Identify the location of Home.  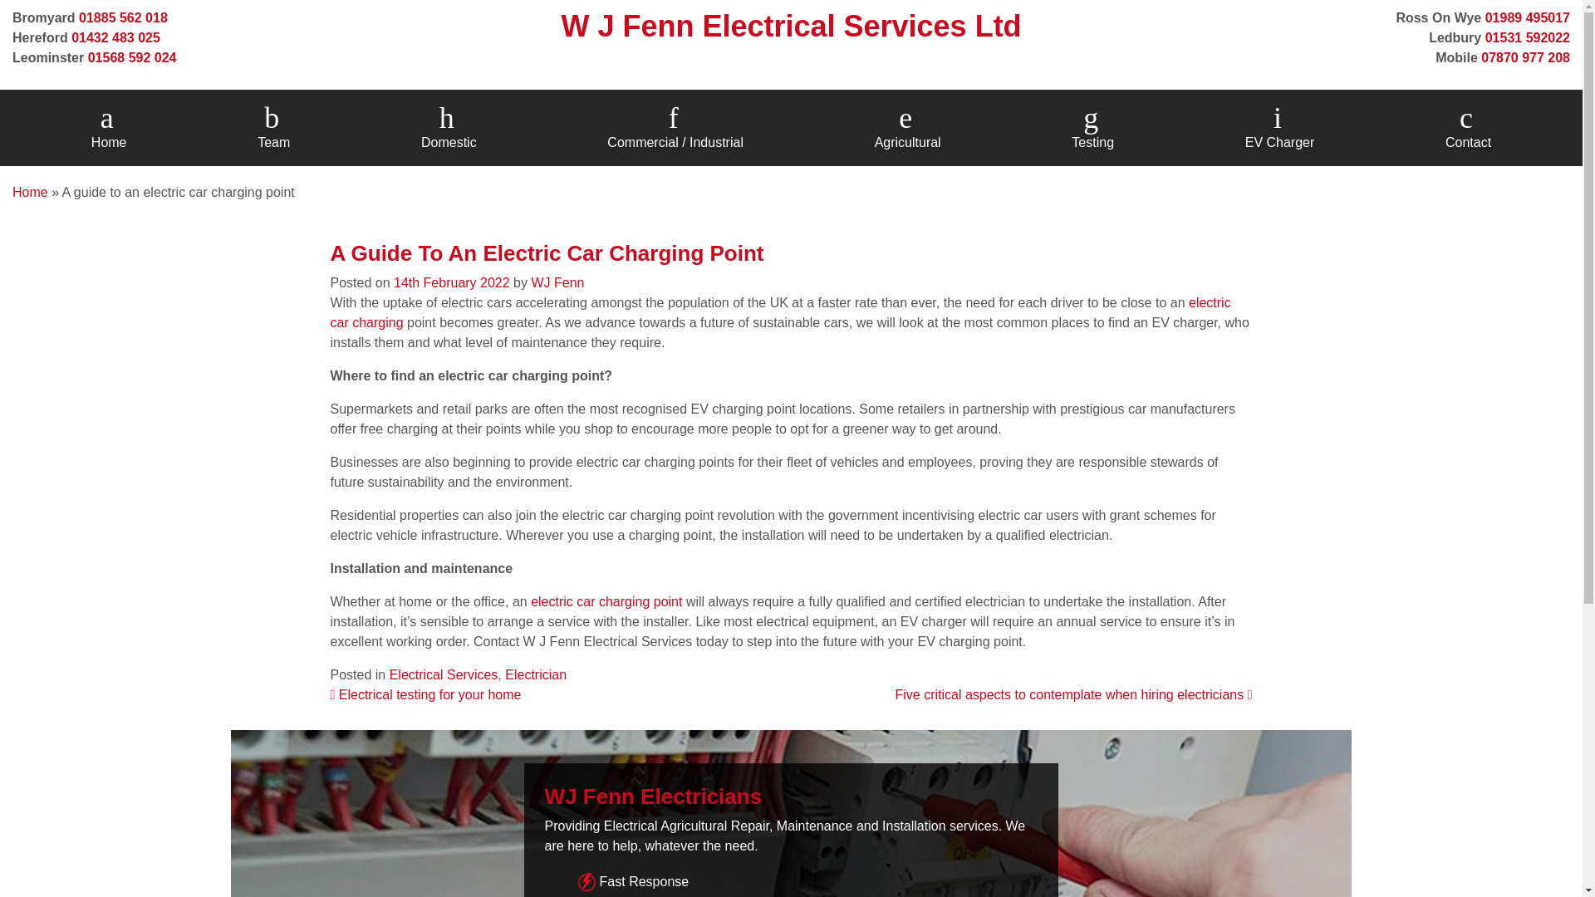
(30, 191).